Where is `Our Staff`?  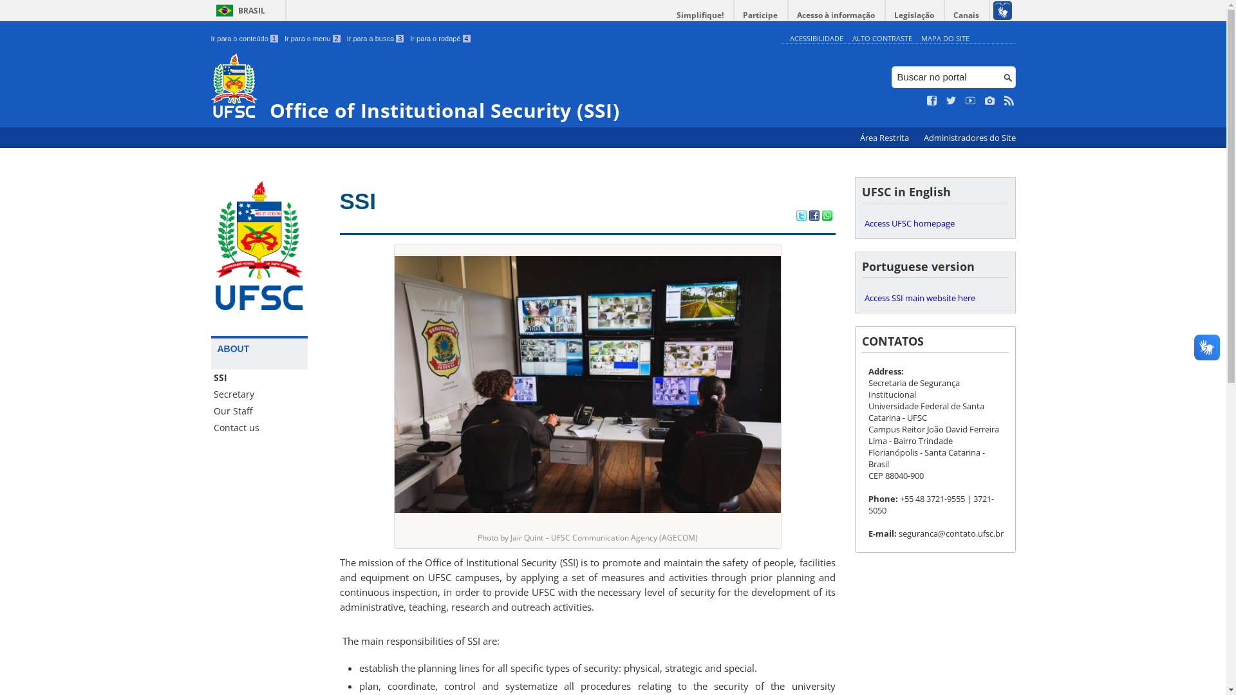 Our Staff is located at coordinates (259, 411).